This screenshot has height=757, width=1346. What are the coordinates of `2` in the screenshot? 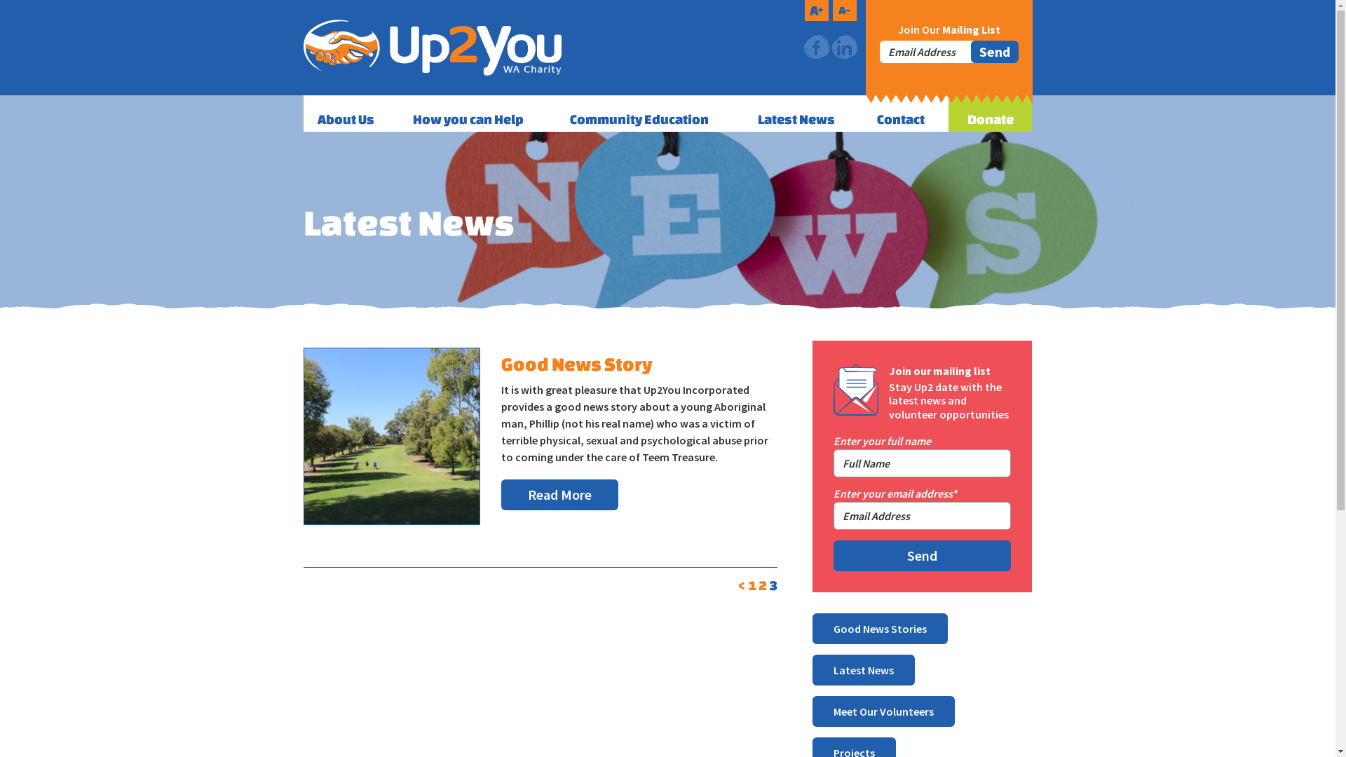 It's located at (763, 585).